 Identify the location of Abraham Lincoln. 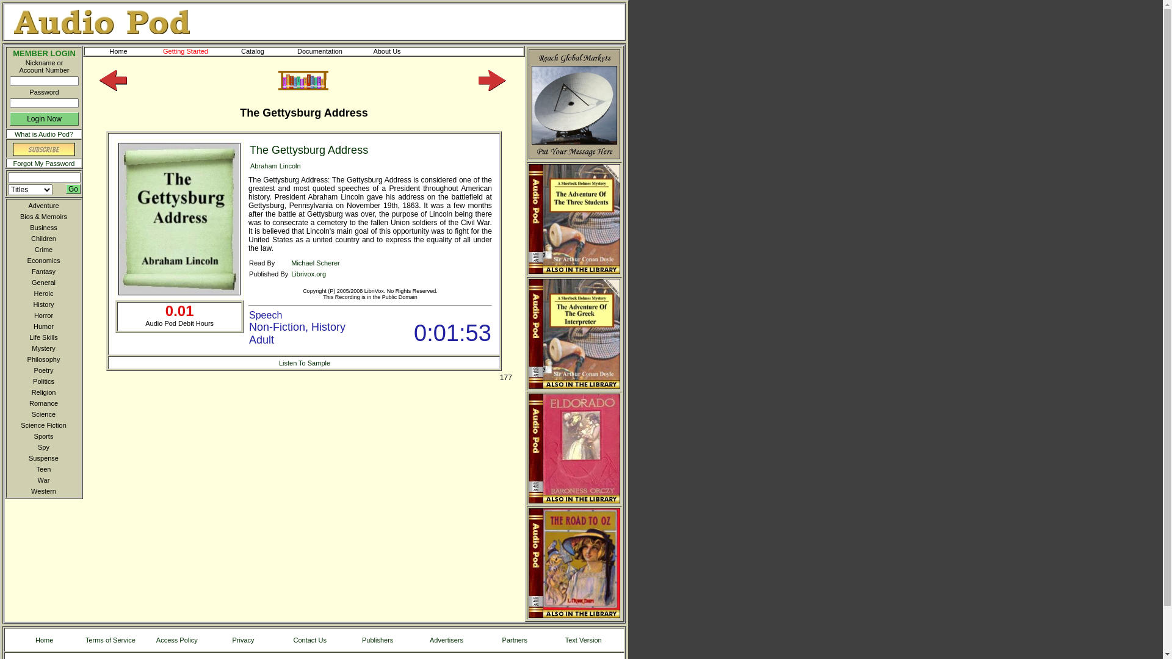
(275, 166).